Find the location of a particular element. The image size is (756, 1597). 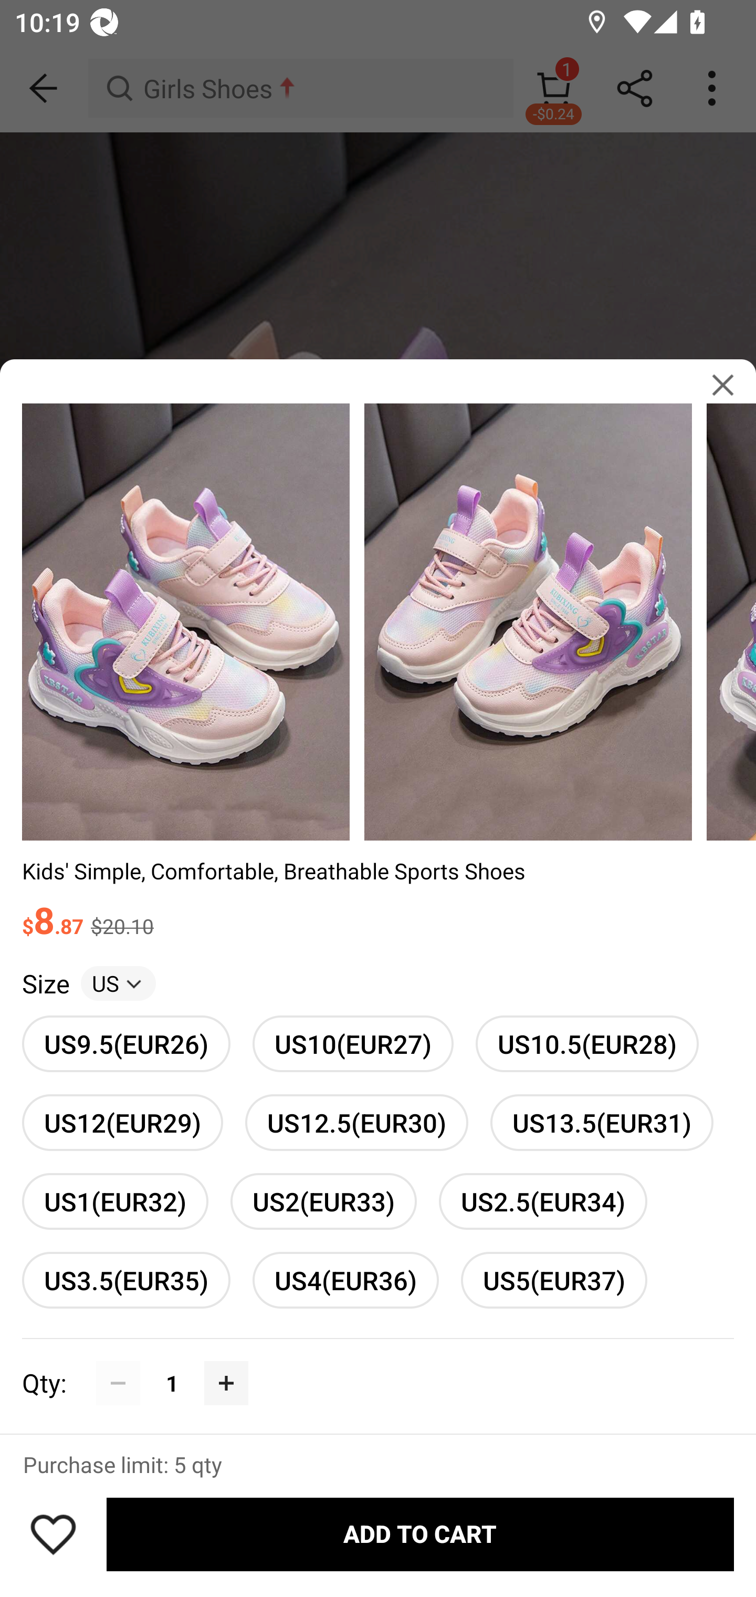

US12(EUR29) US12(EUR29)unselected option is located at coordinates (122, 1122).